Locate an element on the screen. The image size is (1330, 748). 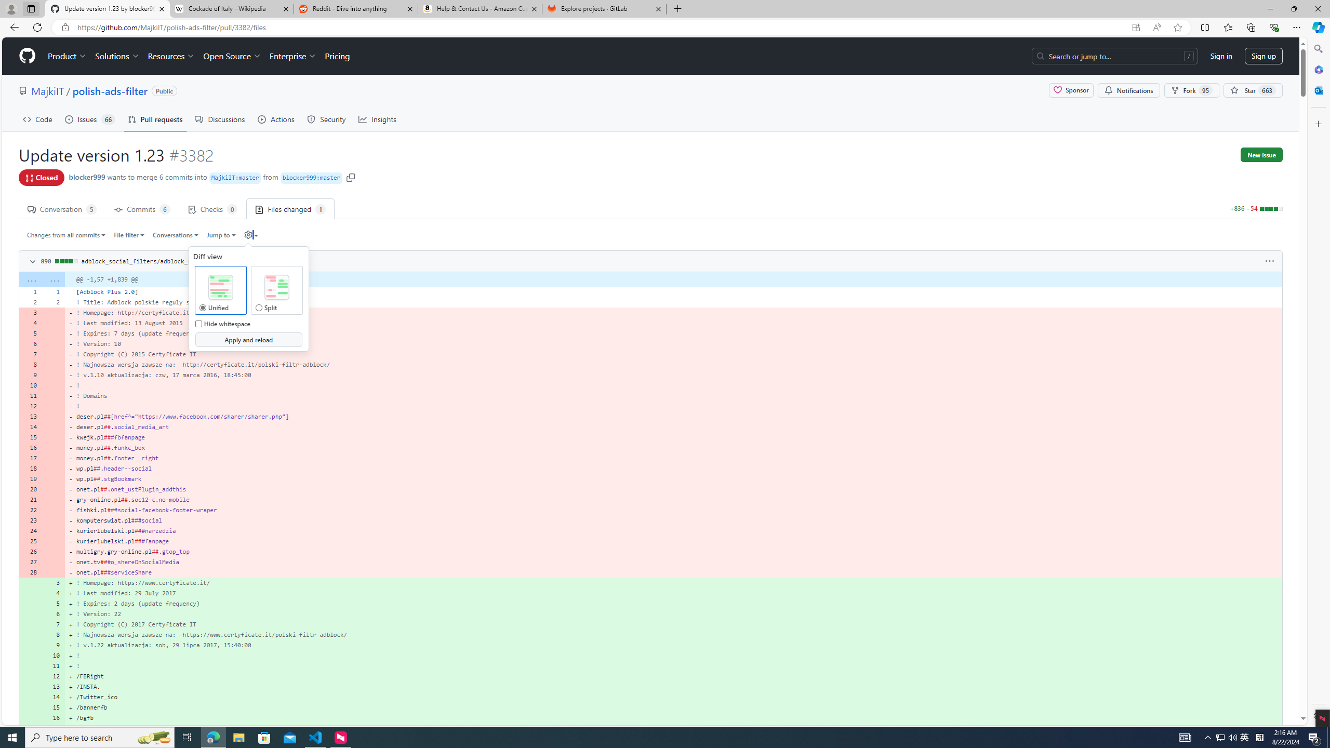
14 is located at coordinates (54, 697).